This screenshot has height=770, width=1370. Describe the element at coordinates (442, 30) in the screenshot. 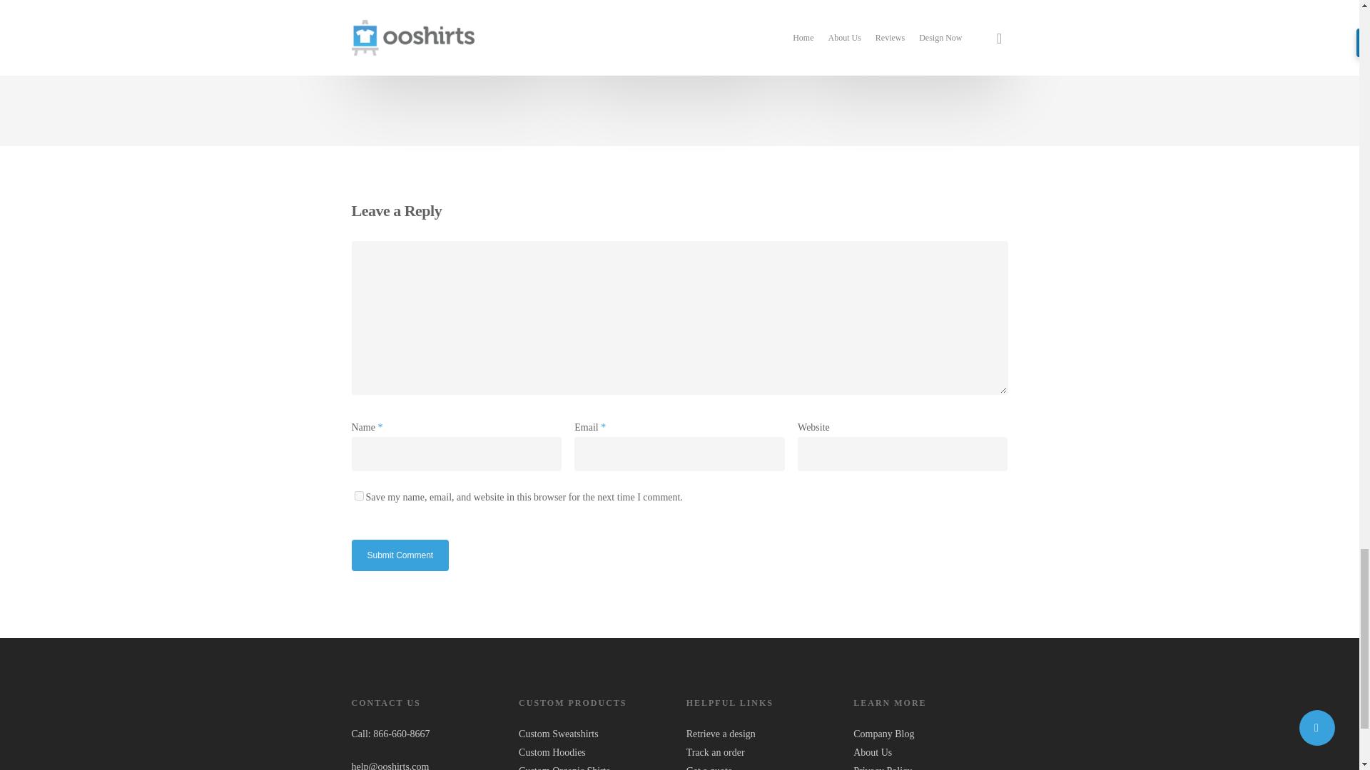

I see `admin` at that location.